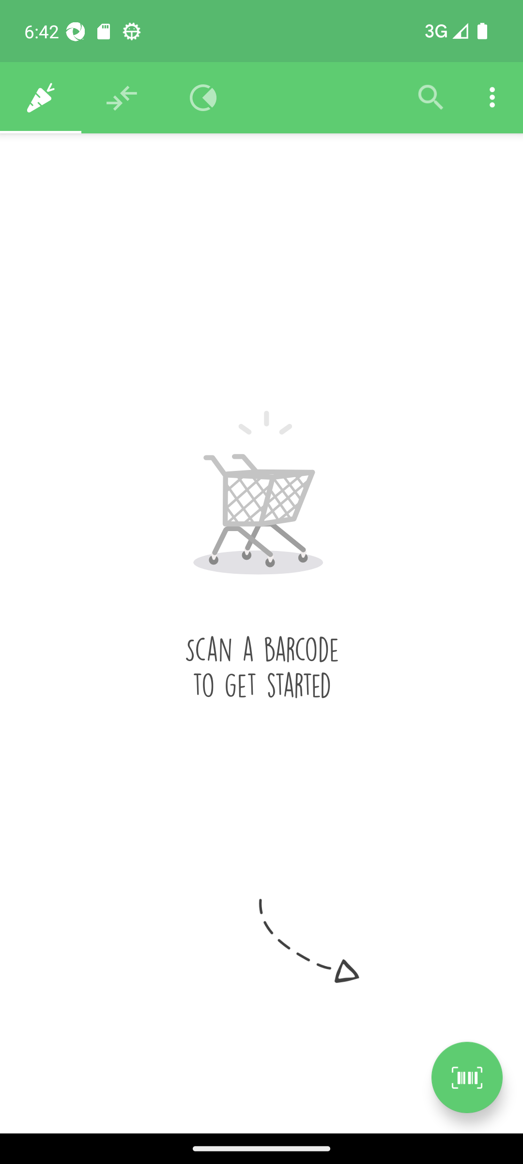  I want to click on Filter, so click(431, 98).